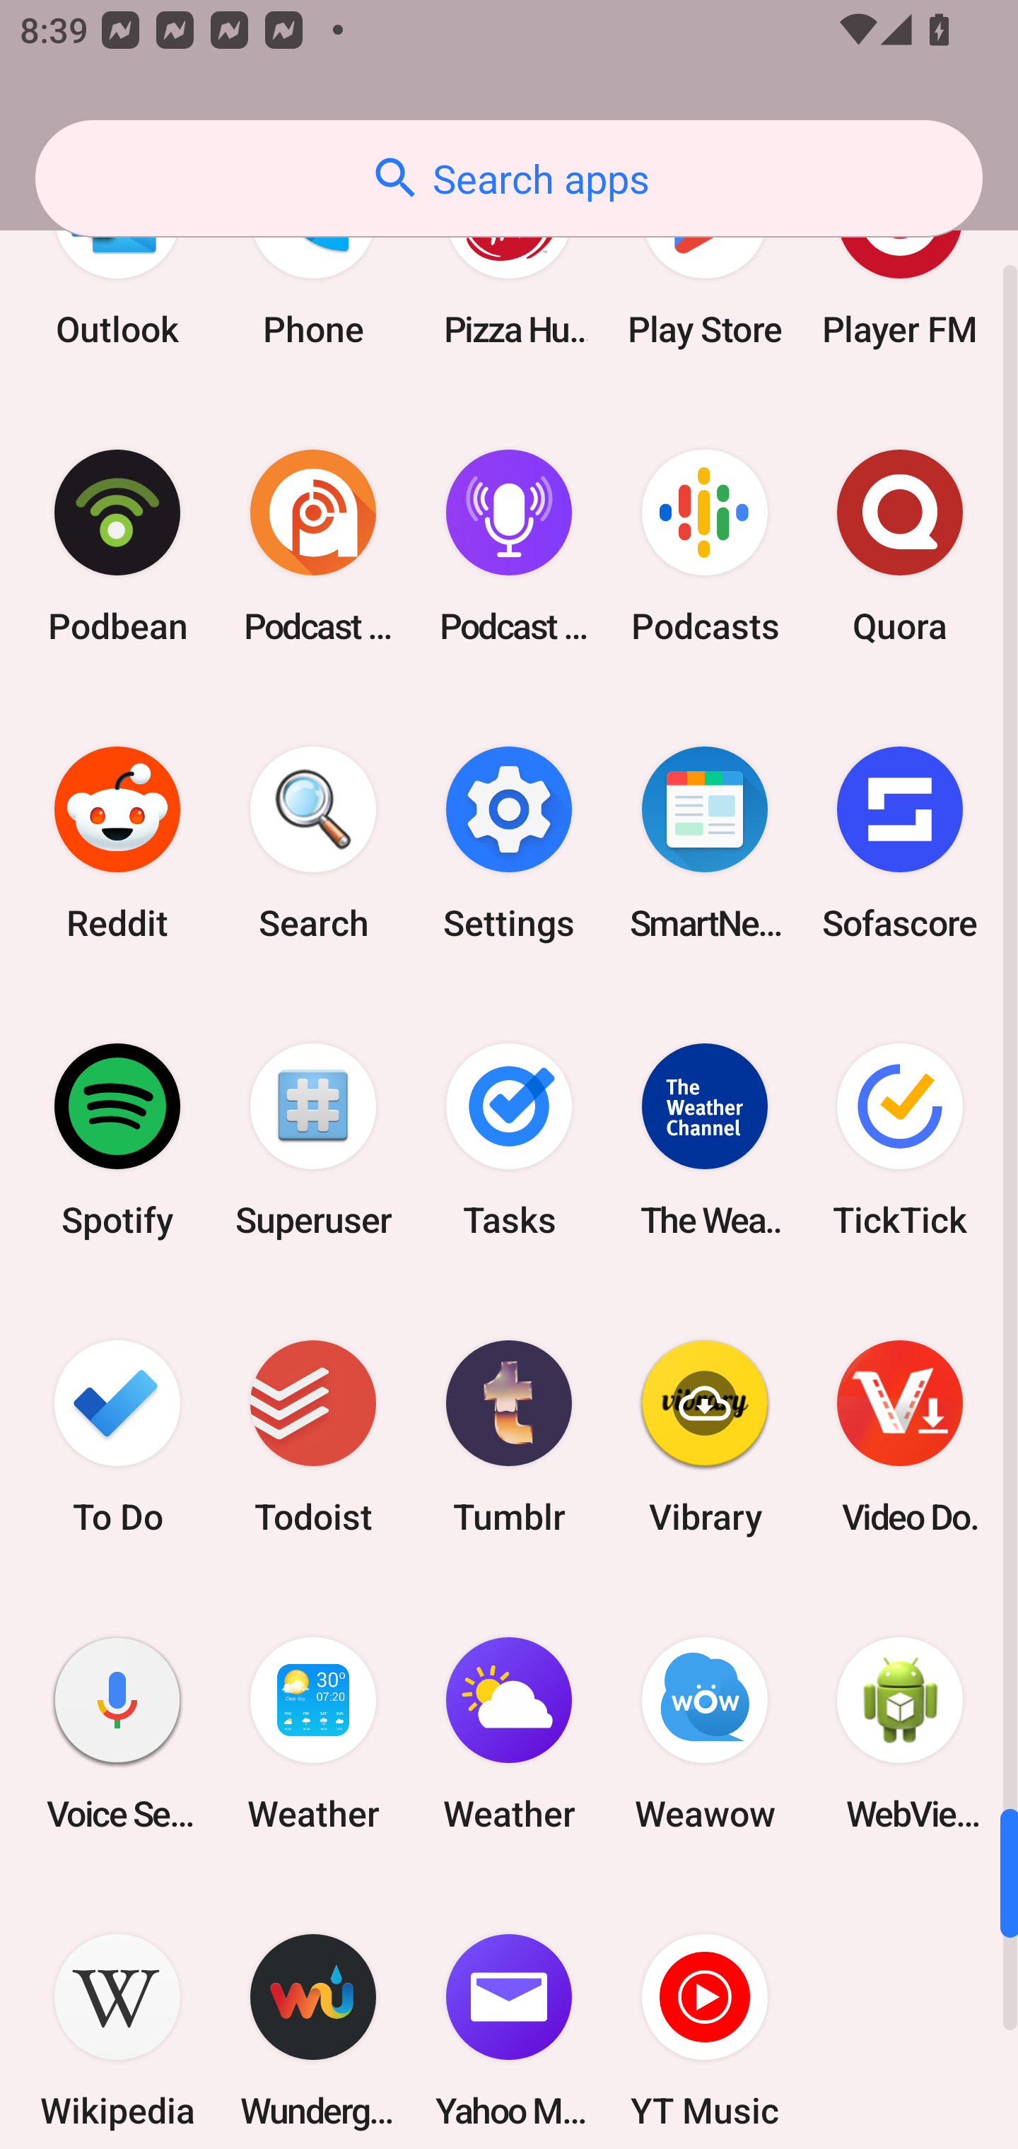 The width and height of the screenshot is (1018, 2149). What do you see at coordinates (704, 546) in the screenshot?
I see `Podcasts` at bounding box center [704, 546].